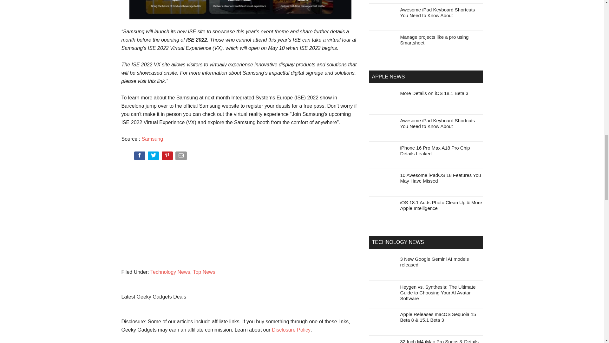 This screenshot has width=609, height=343. I want to click on Technology News, so click(170, 272).